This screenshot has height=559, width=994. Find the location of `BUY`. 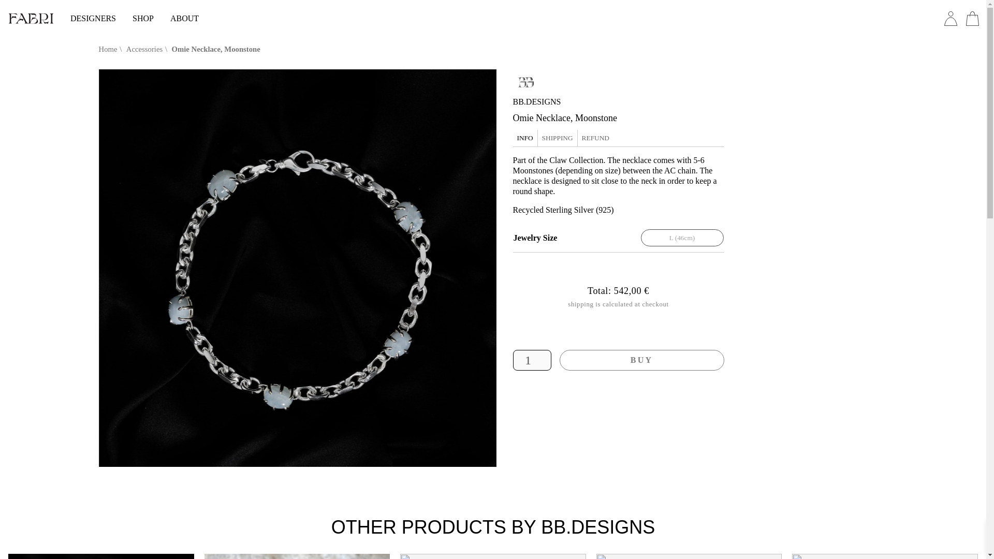

BUY is located at coordinates (641, 360).